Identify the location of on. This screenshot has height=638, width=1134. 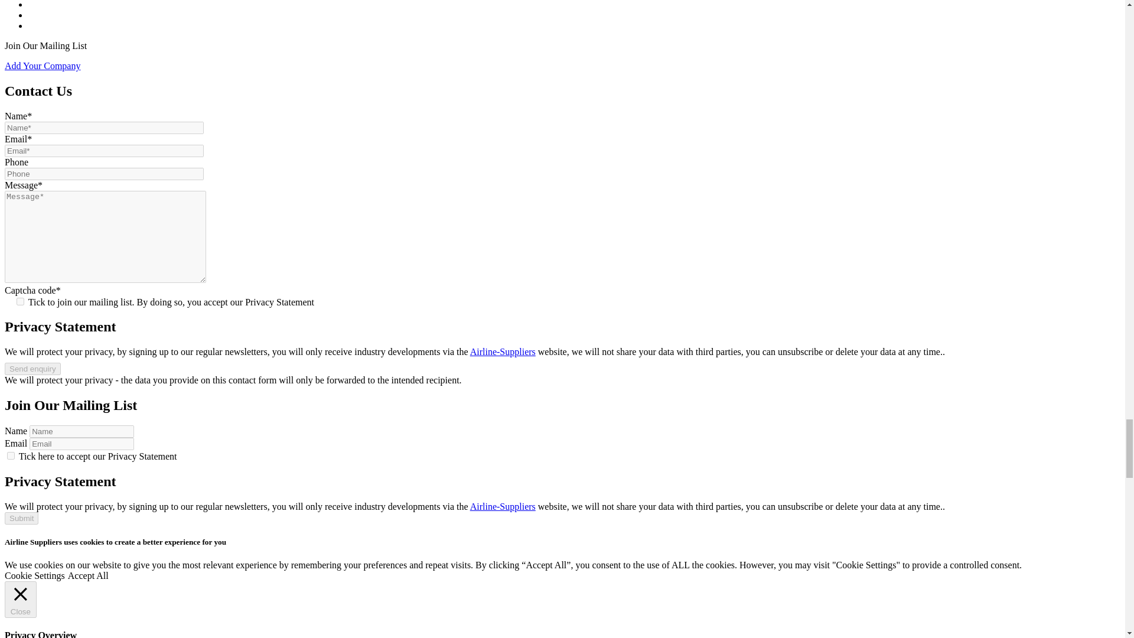
(11, 455).